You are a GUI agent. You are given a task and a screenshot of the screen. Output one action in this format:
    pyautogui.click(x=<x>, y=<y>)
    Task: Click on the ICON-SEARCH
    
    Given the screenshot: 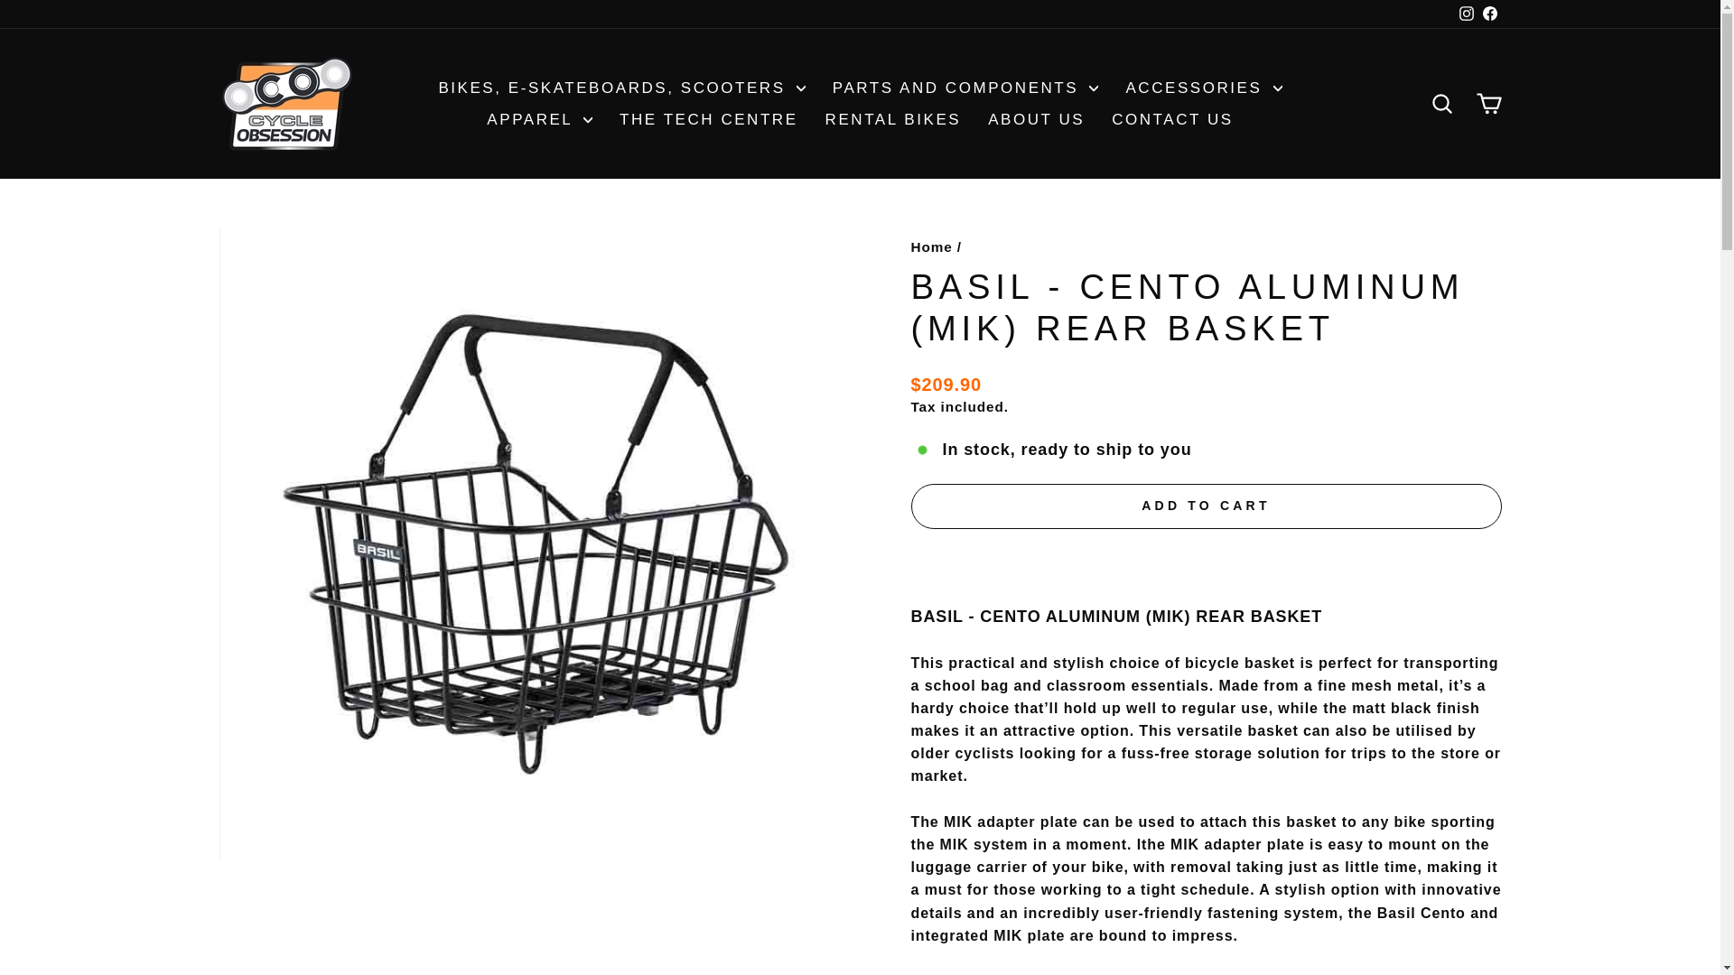 What is the action you would take?
    pyautogui.click(x=1441, y=103)
    